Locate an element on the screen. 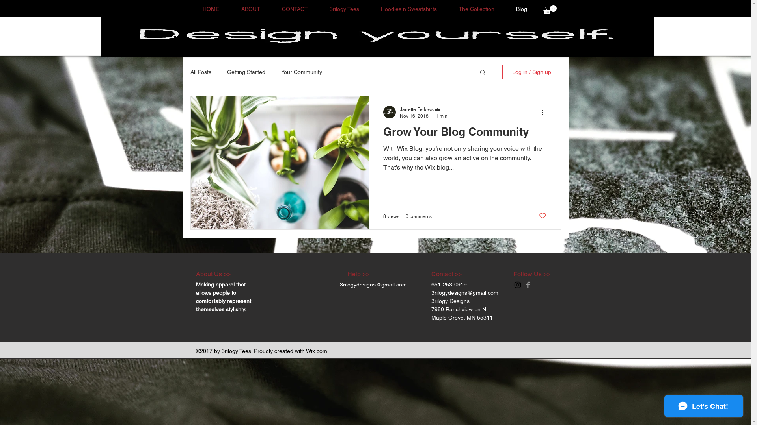 The height and width of the screenshot is (425, 757). About Us >> is located at coordinates (213, 274).